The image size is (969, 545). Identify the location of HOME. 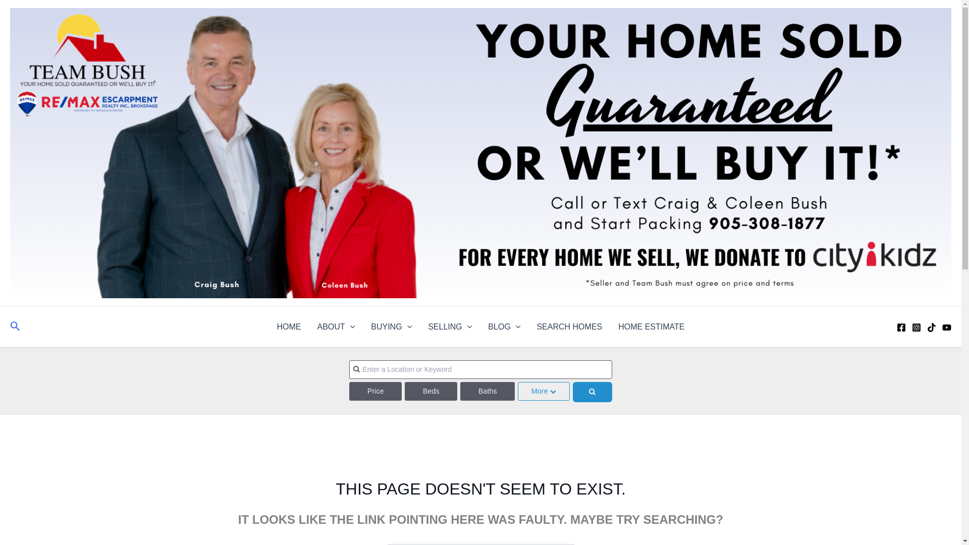
(289, 327).